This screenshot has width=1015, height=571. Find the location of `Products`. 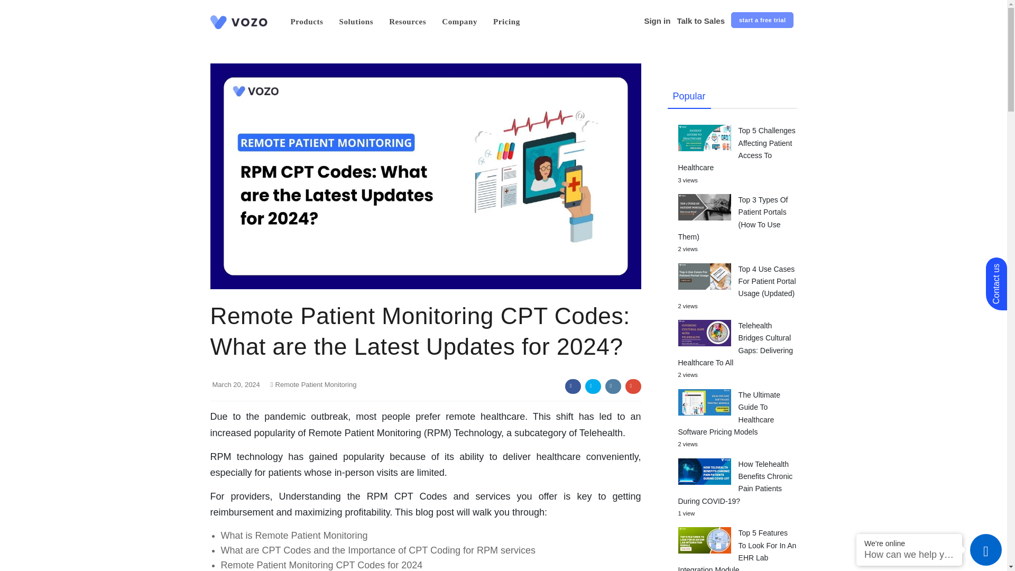

Products is located at coordinates (307, 21).